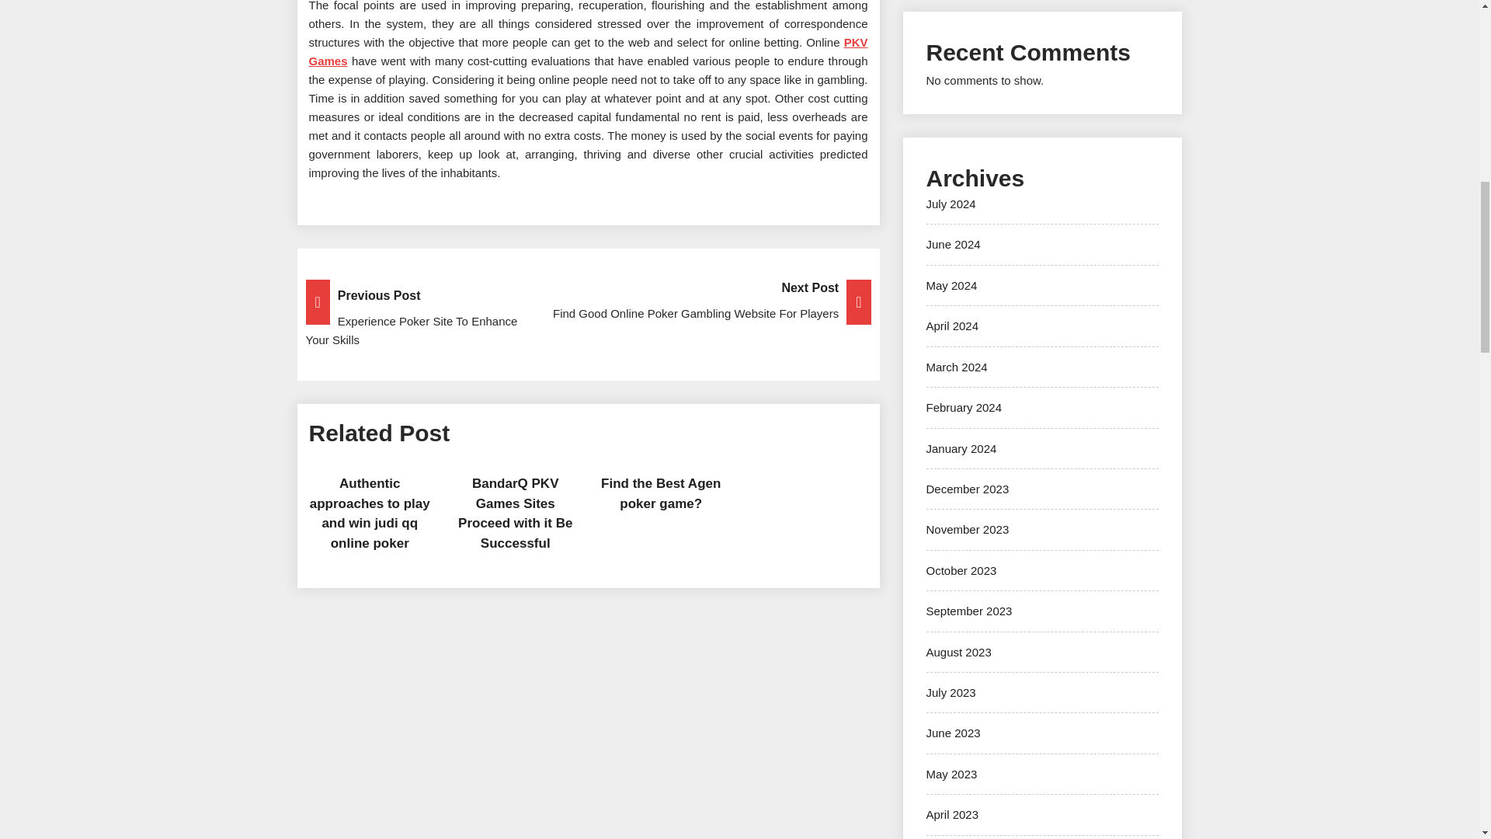 The width and height of the screenshot is (1491, 839). Describe the element at coordinates (951, 204) in the screenshot. I see `July 2024` at that location.